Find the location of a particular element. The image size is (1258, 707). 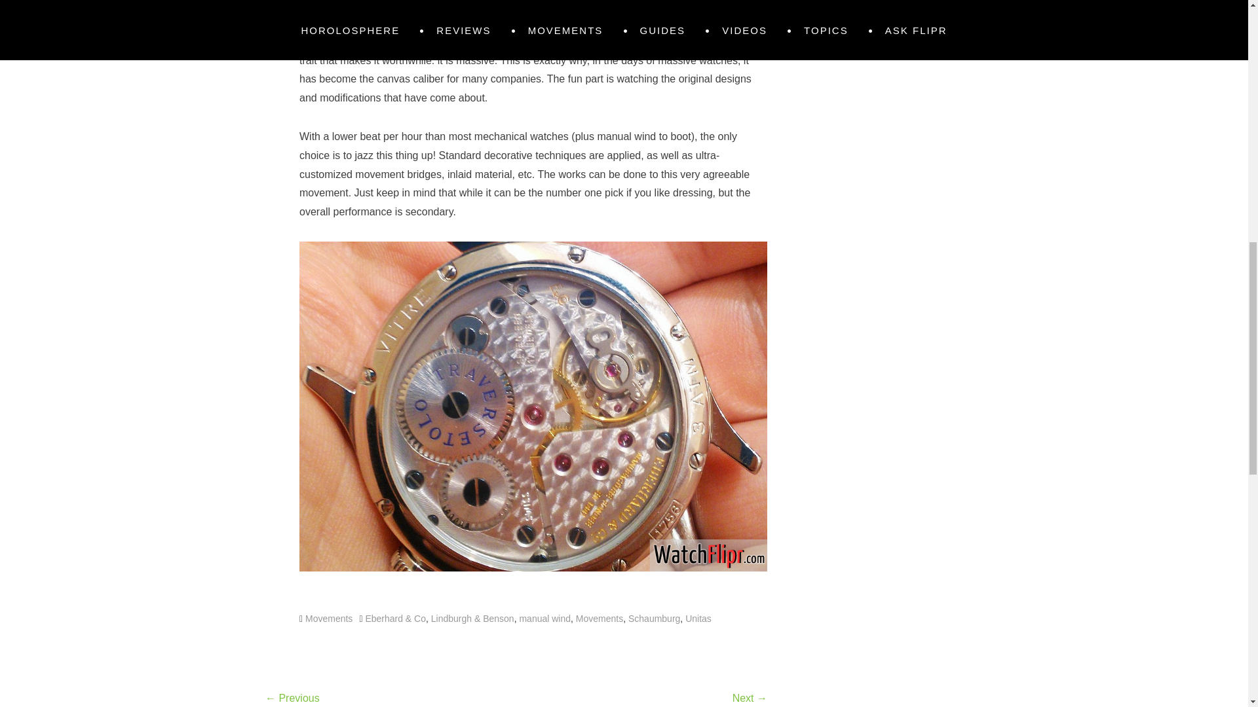

Movements is located at coordinates (599, 618).